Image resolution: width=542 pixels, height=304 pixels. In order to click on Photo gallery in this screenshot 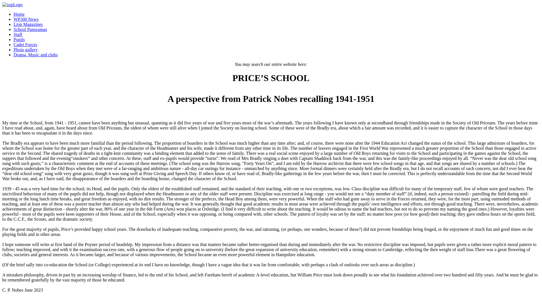, I will do `click(26, 50)`.